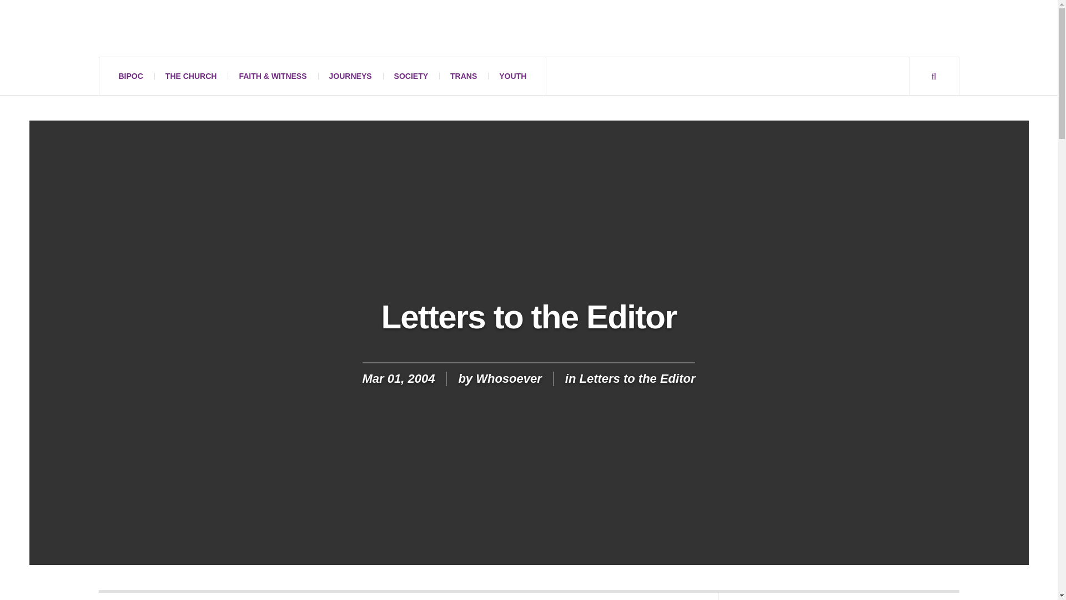  What do you see at coordinates (411, 76) in the screenshot?
I see `SOCIETY` at bounding box center [411, 76].